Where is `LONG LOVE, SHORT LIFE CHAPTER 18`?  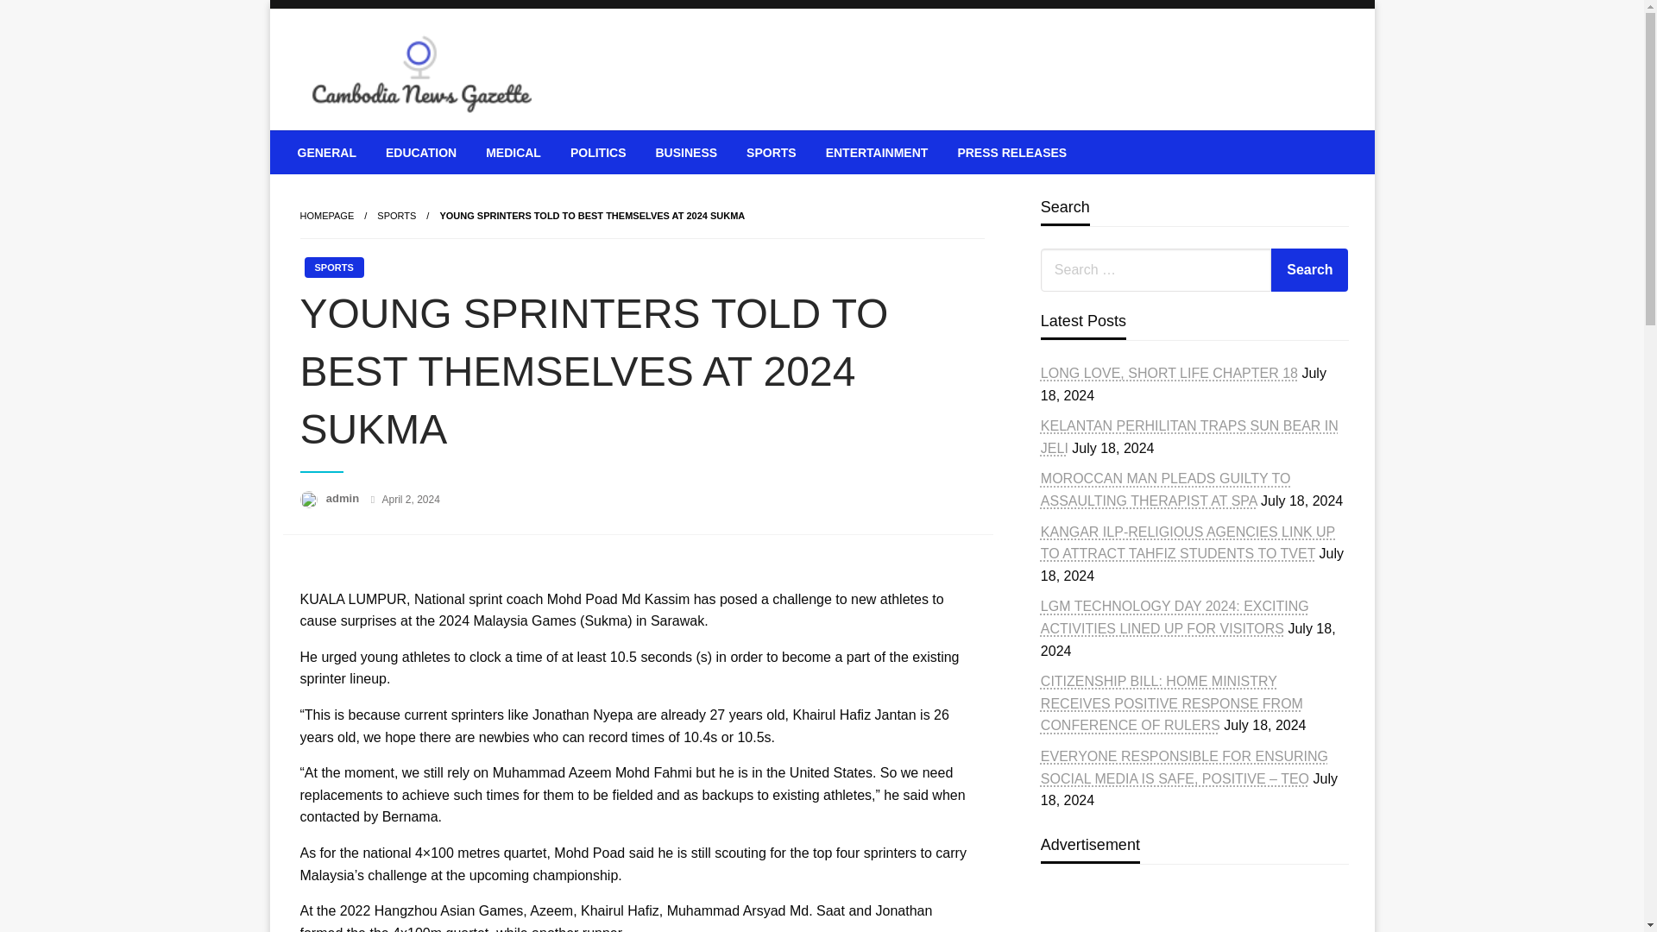 LONG LOVE, SHORT LIFE CHAPTER 18 is located at coordinates (1169, 373).